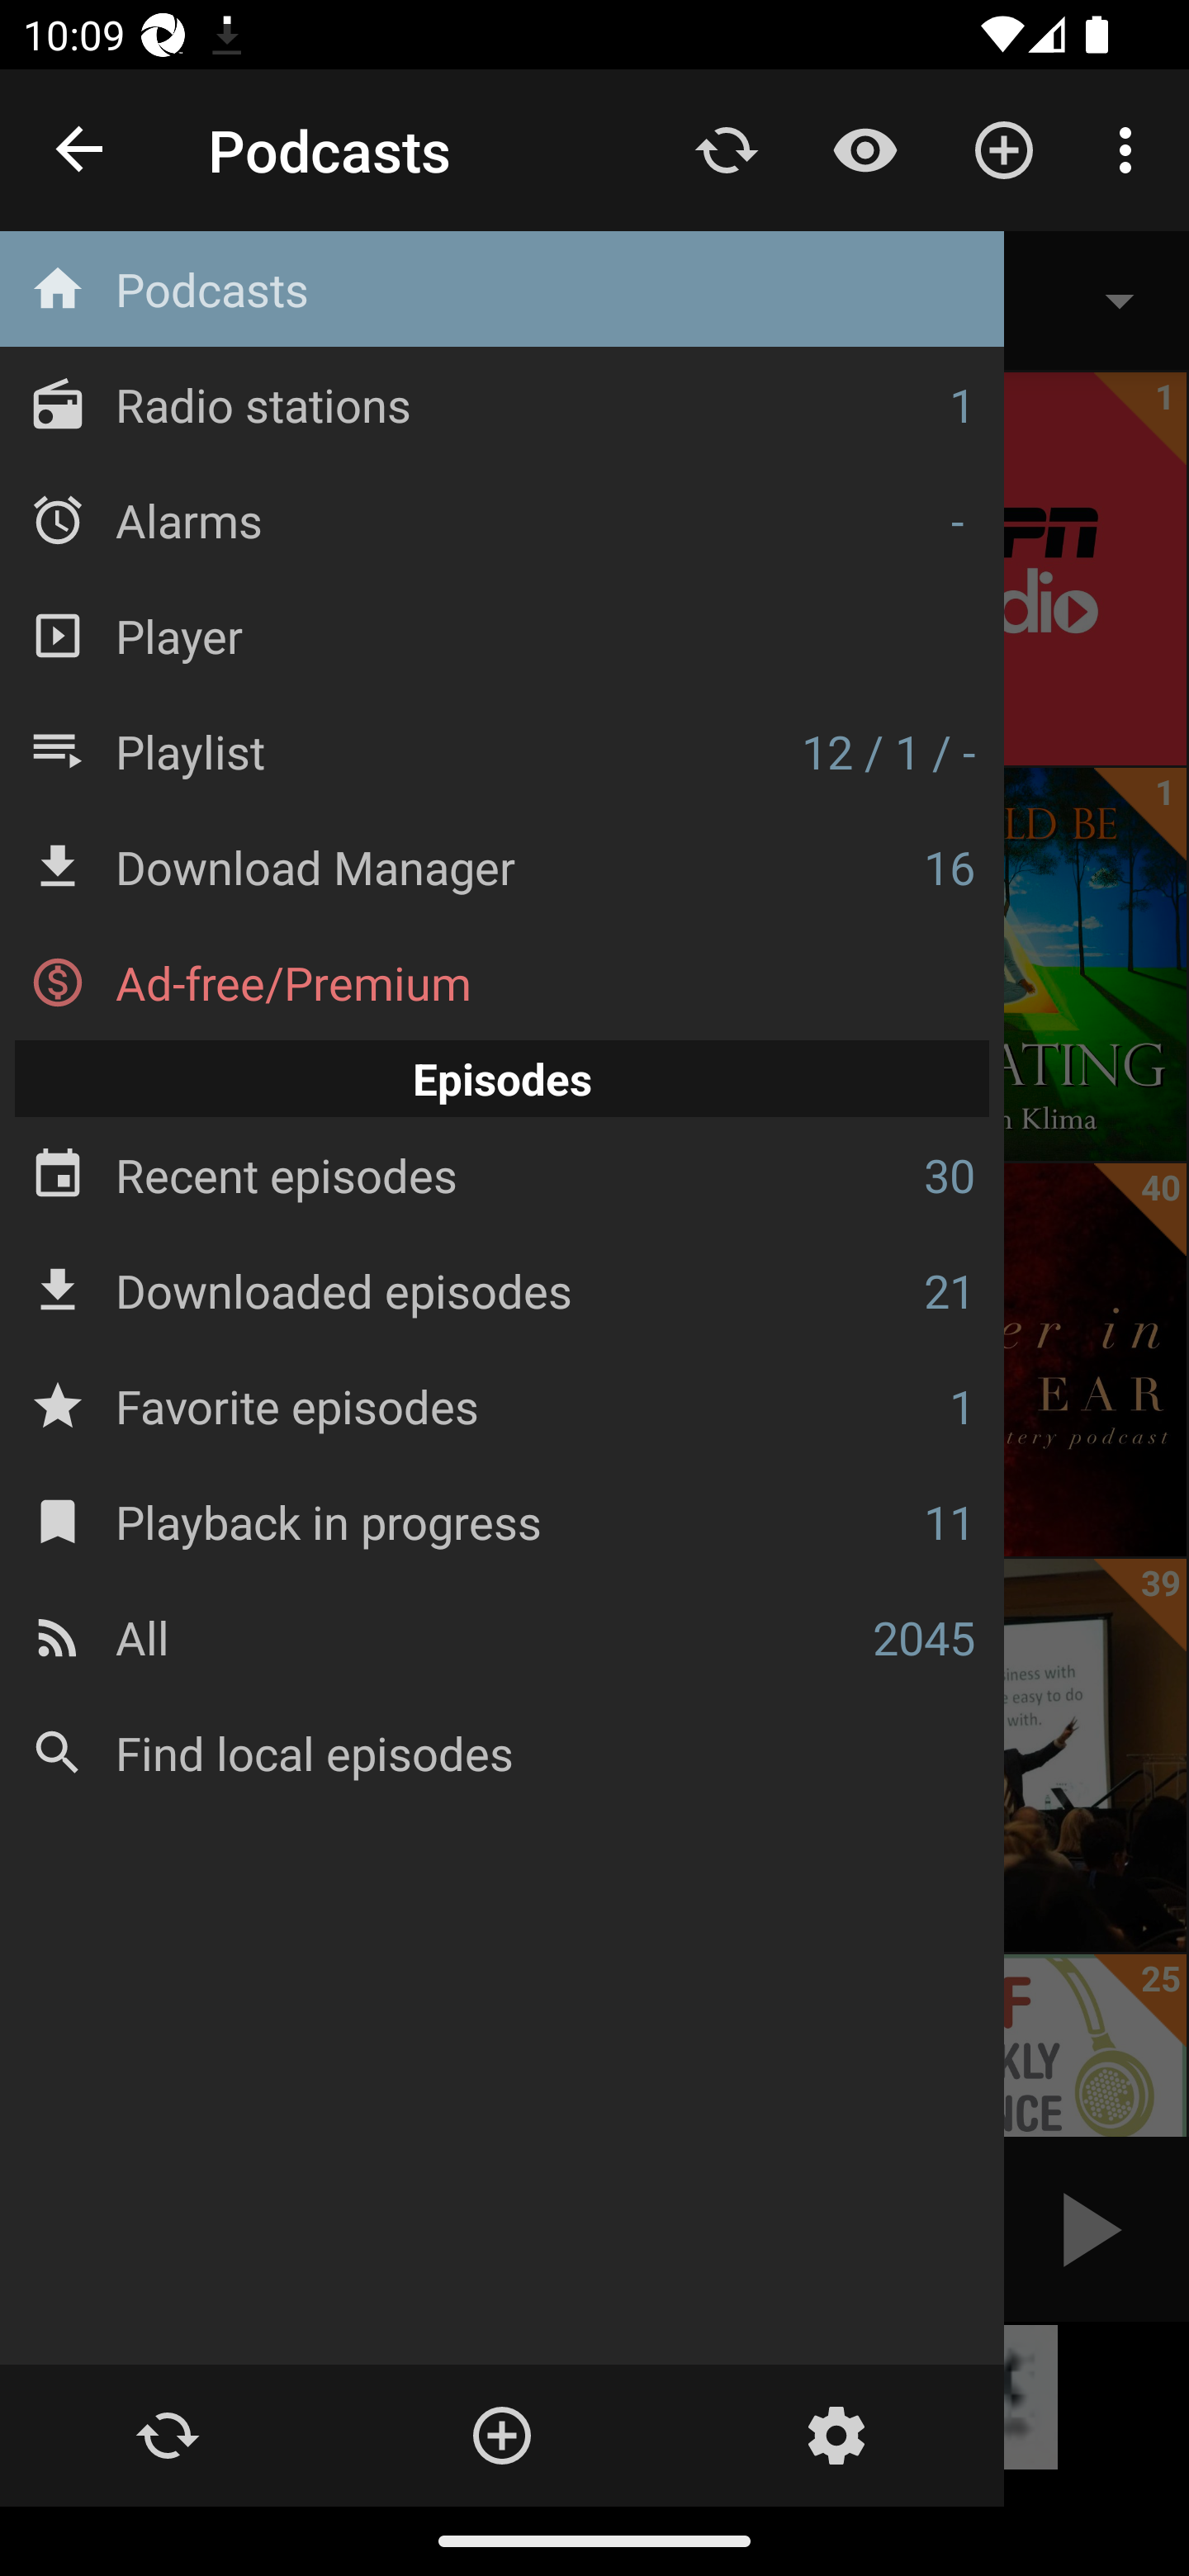  I want to click on Add new Podcast, so click(500, 2436).